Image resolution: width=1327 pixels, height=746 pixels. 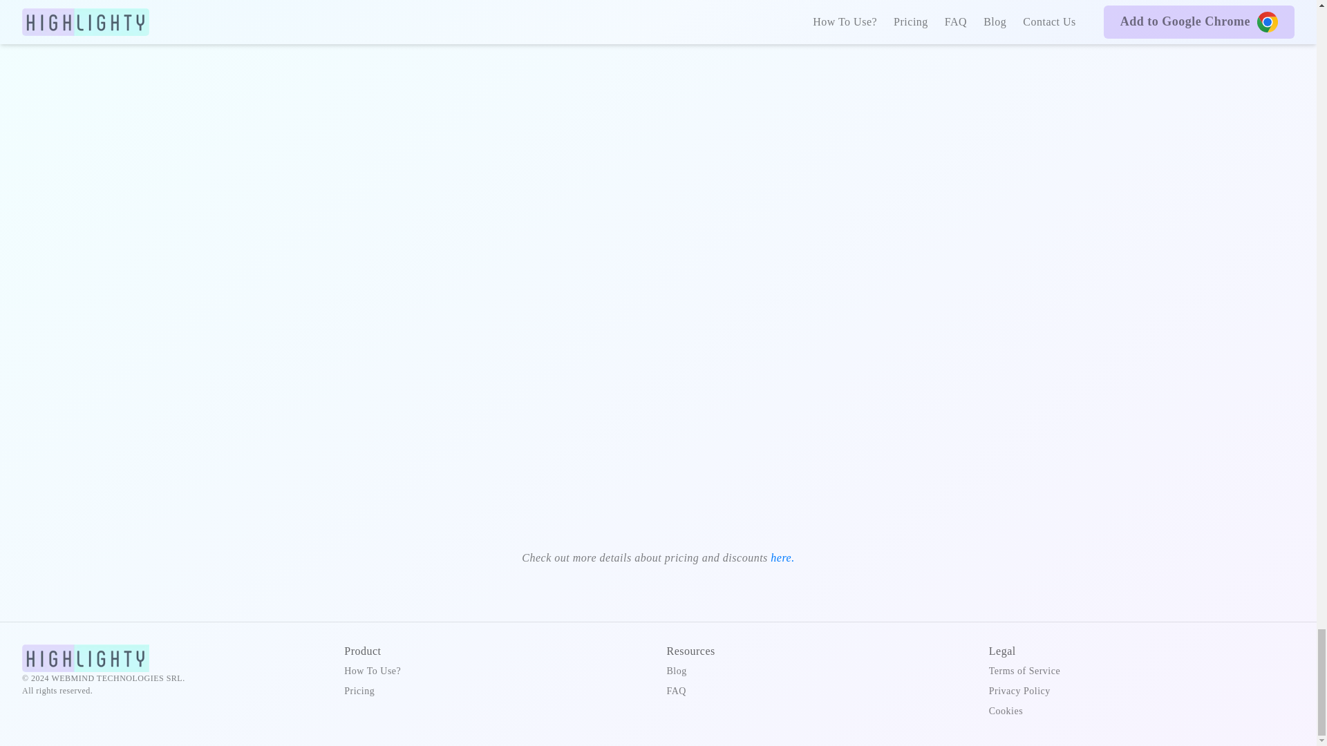 What do you see at coordinates (1142, 691) in the screenshot?
I see `Privacy Policy` at bounding box center [1142, 691].